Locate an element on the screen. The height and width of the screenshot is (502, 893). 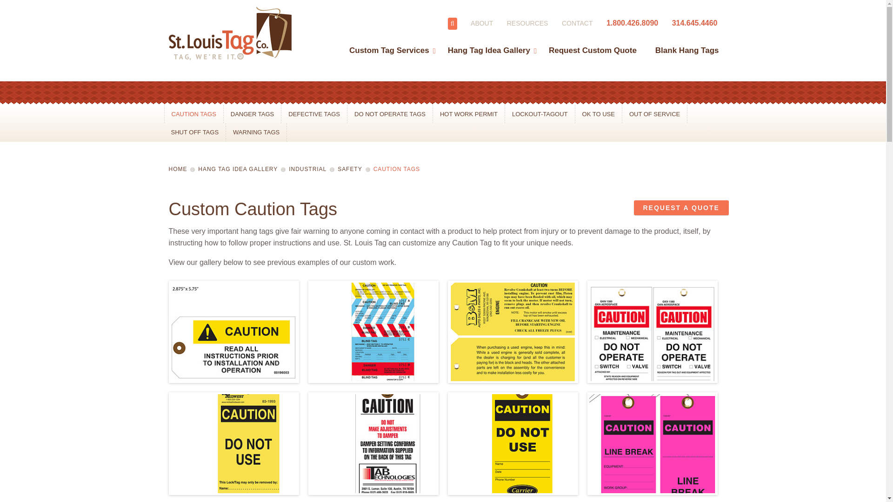
ABOUT is located at coordinates (481, 23).